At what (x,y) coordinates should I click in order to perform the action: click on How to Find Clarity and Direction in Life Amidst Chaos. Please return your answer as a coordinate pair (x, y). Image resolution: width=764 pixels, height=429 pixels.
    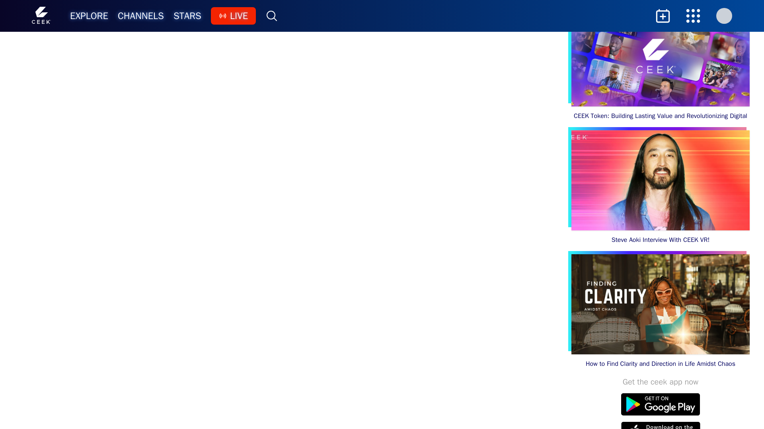
    Looking at the image, I should click on (661, 311).